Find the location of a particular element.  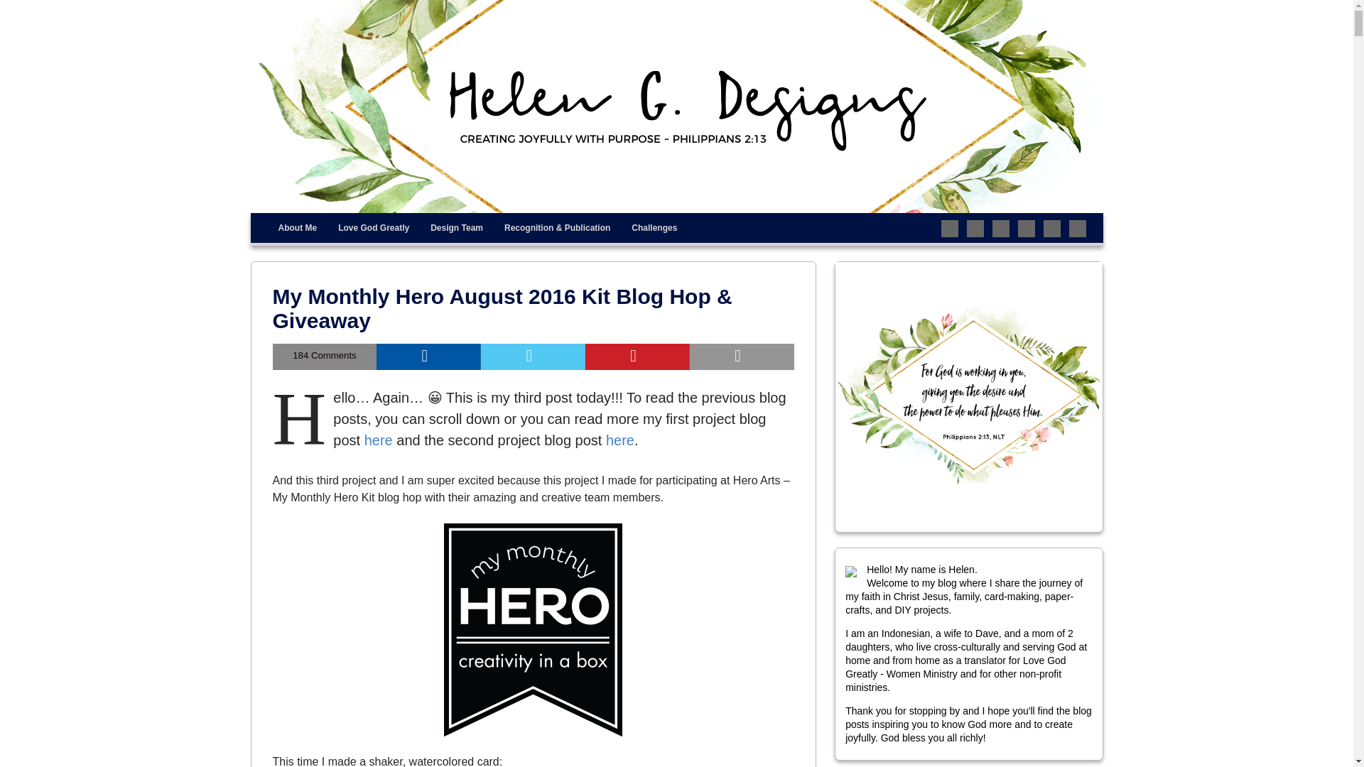

184 Comments is located at coordinates (325, 357).